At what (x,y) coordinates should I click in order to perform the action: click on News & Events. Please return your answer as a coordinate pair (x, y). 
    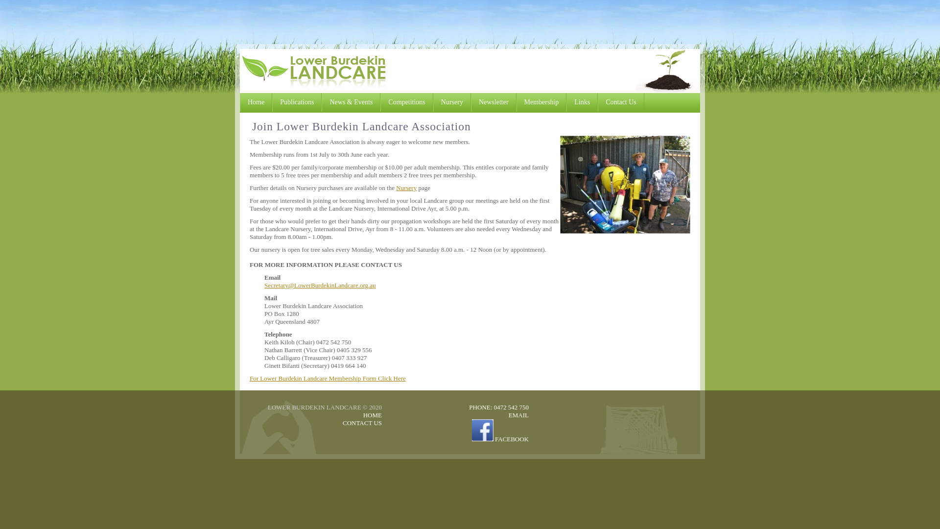
    Looking at the image, I should click on (351, 102).